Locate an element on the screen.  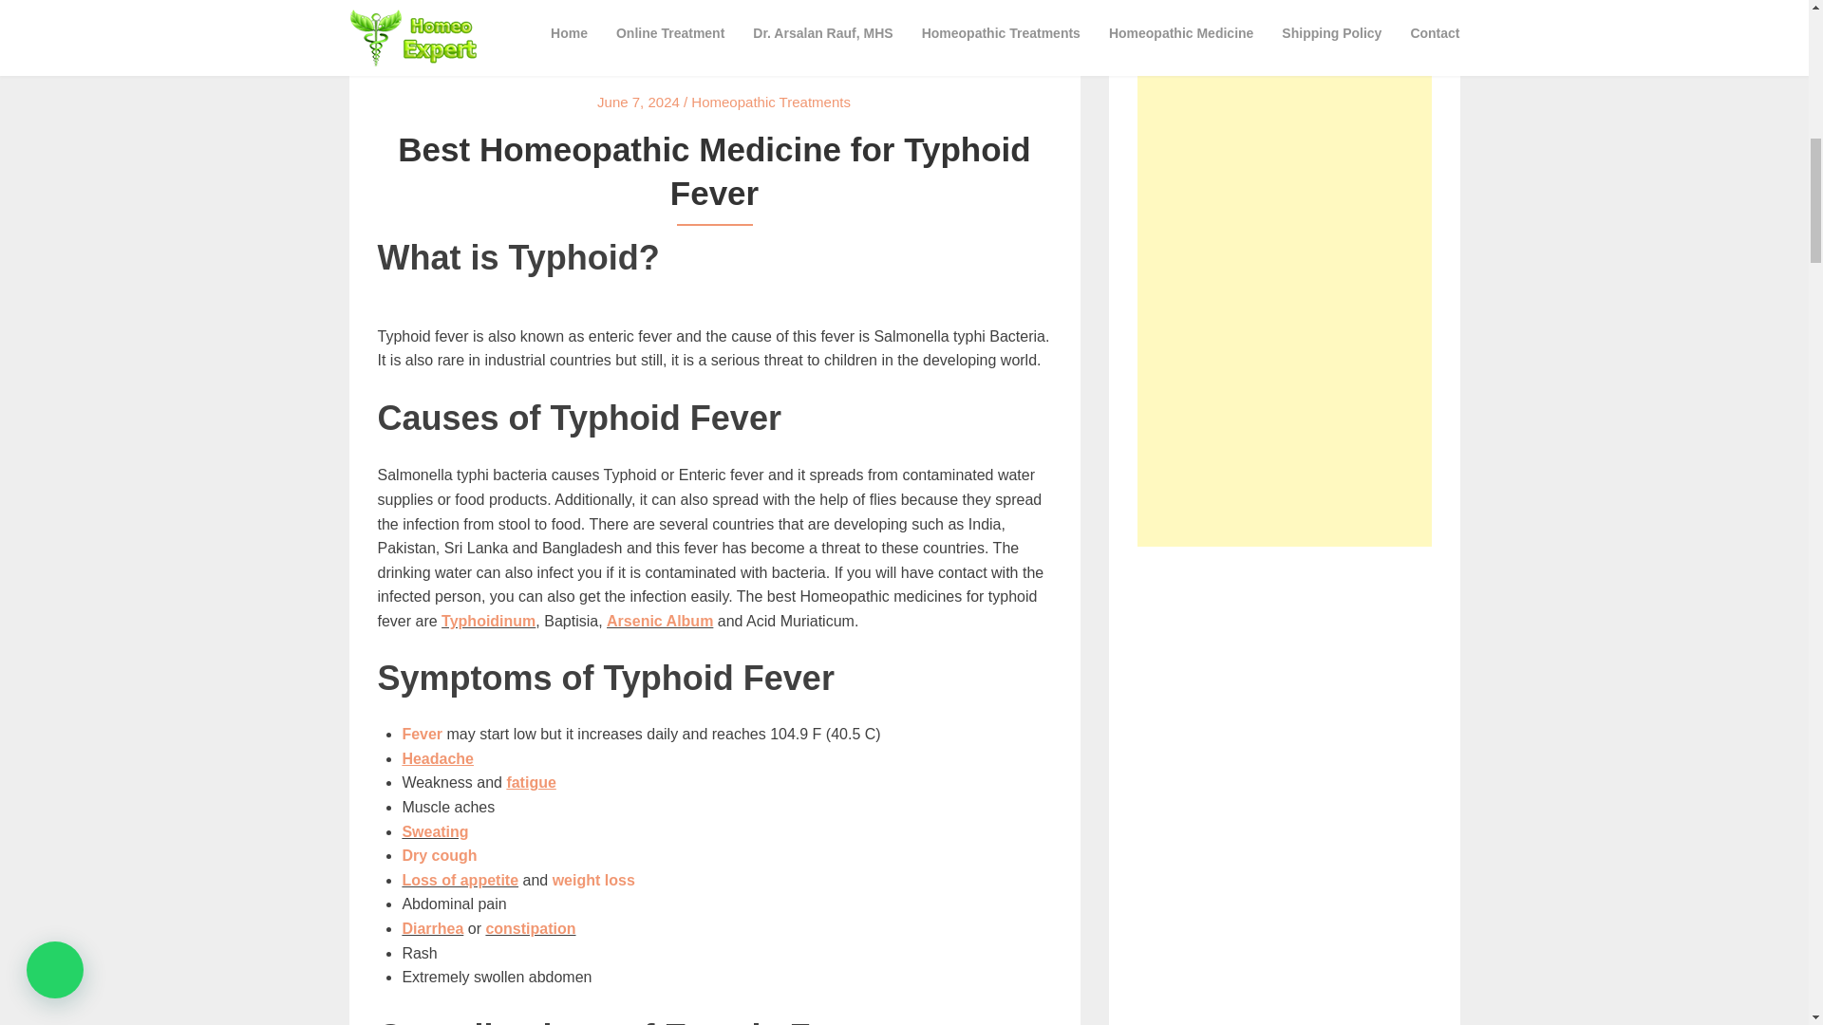
Homeopathic Treatments is located at coordinates (771, 102).